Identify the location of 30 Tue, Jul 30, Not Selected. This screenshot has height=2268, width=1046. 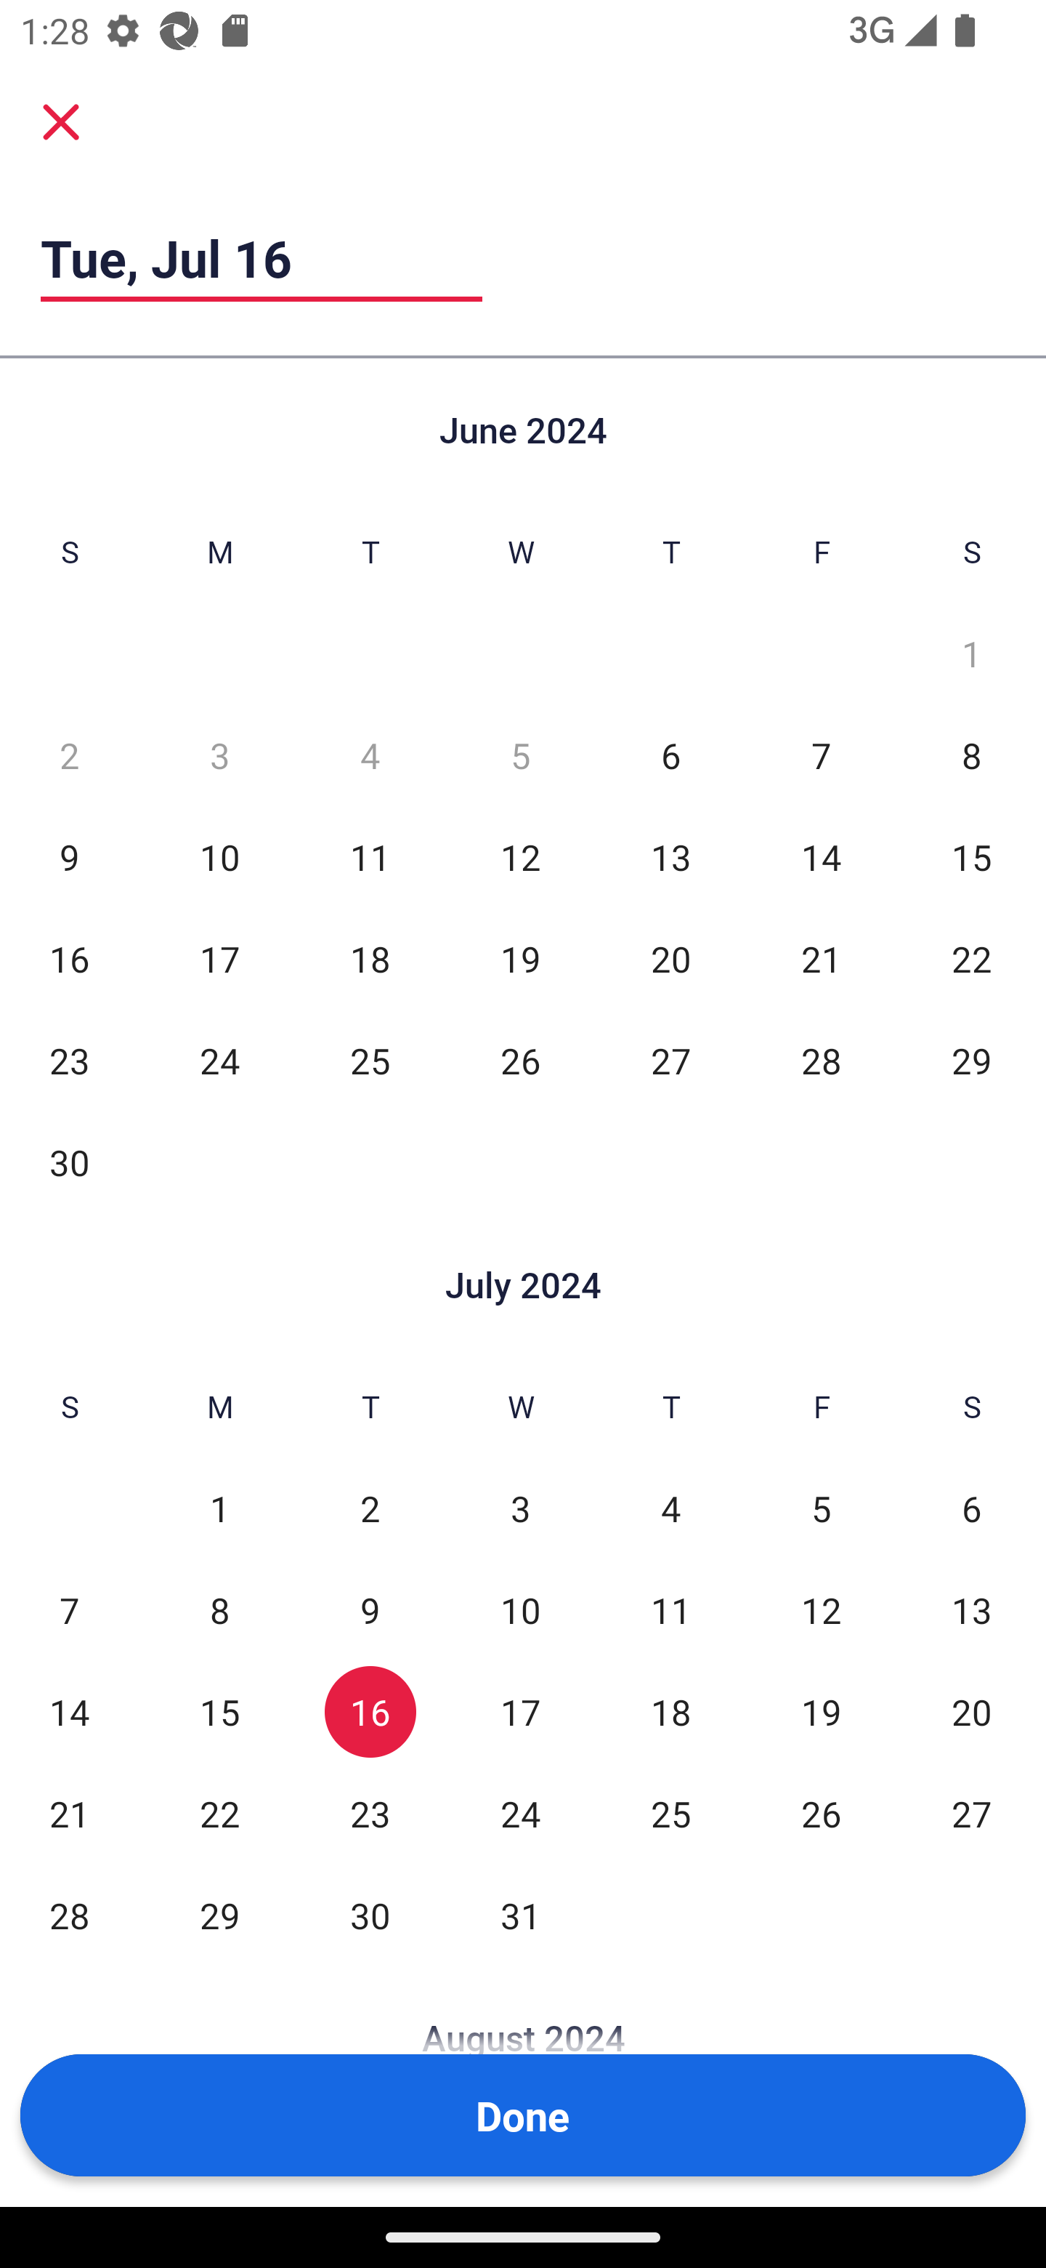
(370, 1915).